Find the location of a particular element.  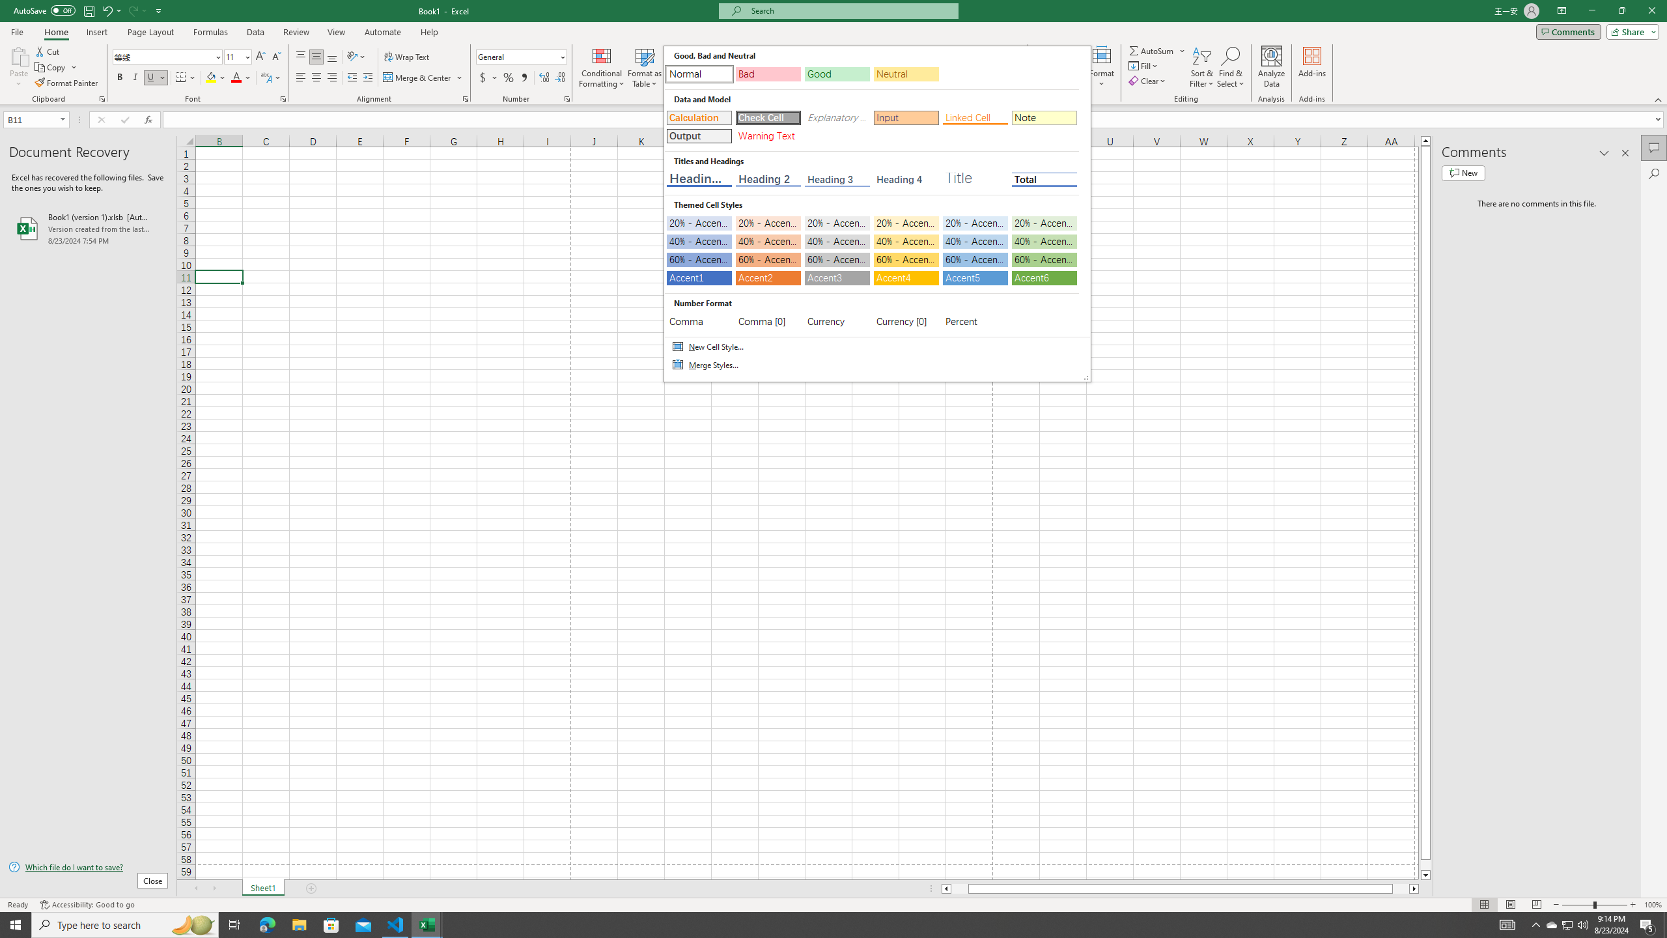

Task View is located at coordinates (234, 925).